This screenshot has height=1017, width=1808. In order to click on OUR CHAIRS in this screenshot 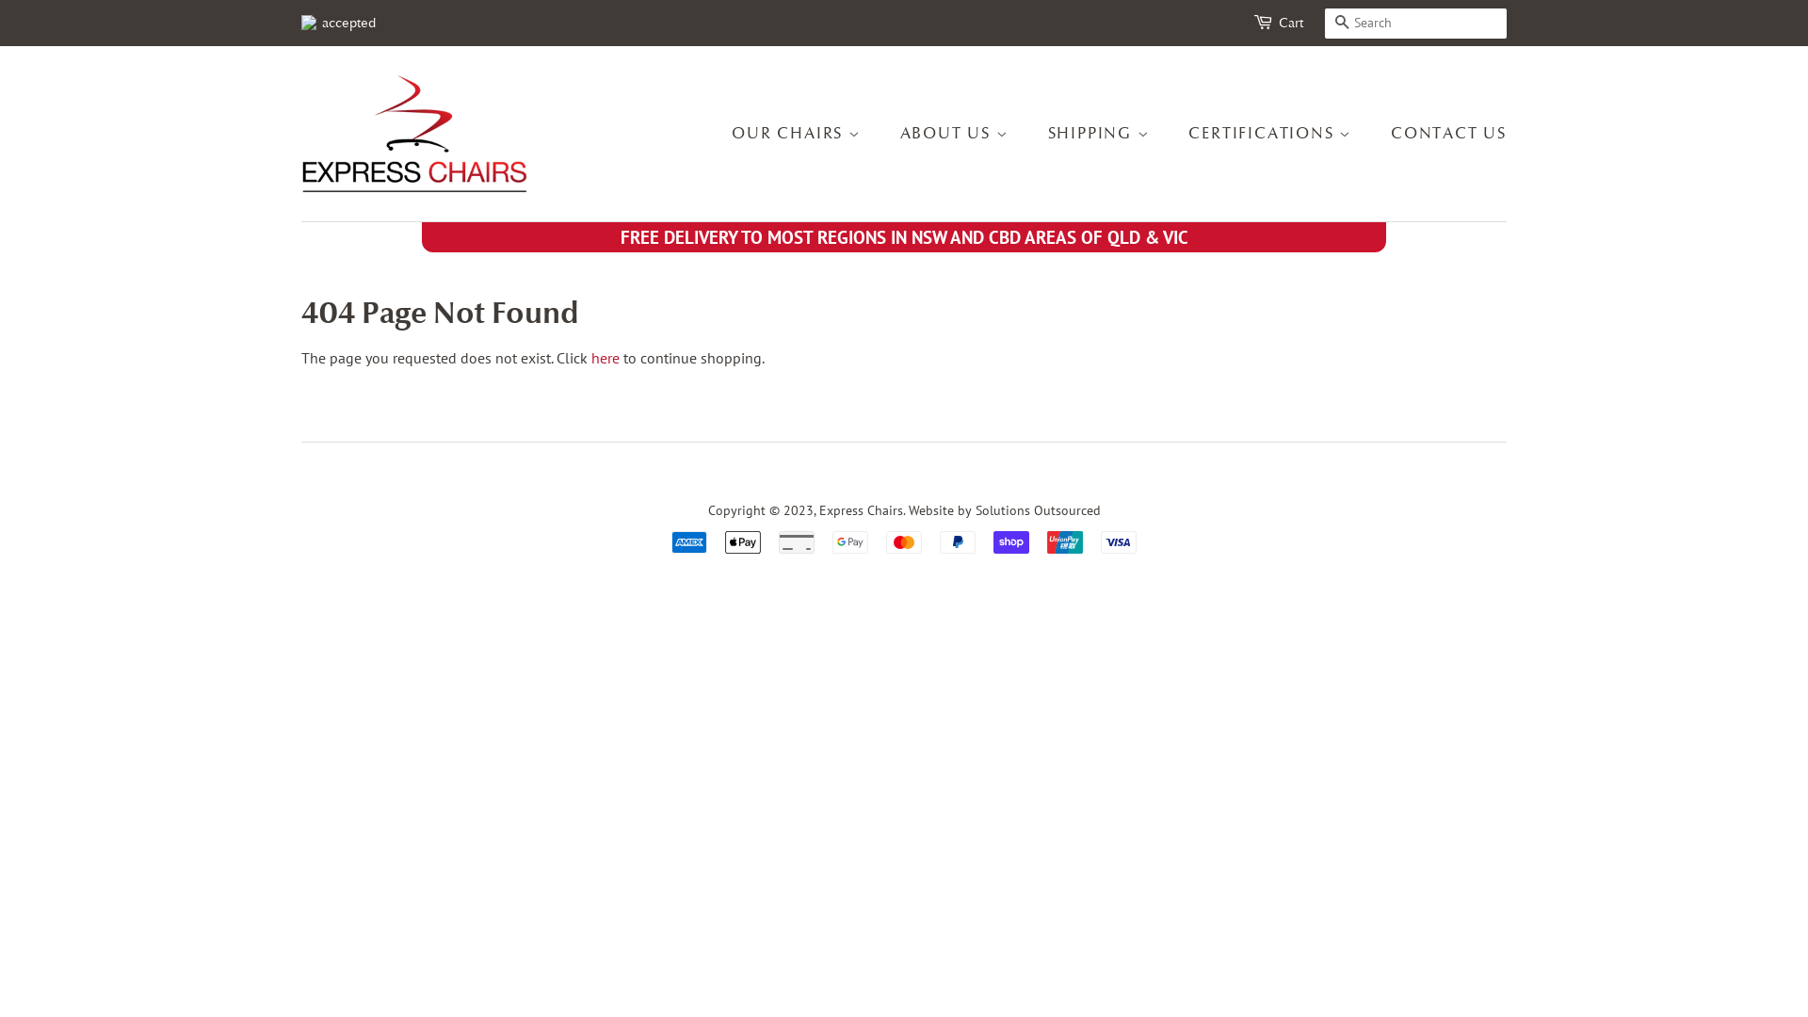, I will do `click(806, 134)`.